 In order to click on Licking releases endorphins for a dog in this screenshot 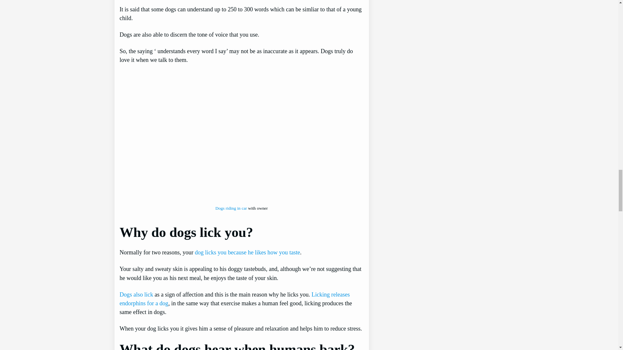, I will do `click(234, 299)`.